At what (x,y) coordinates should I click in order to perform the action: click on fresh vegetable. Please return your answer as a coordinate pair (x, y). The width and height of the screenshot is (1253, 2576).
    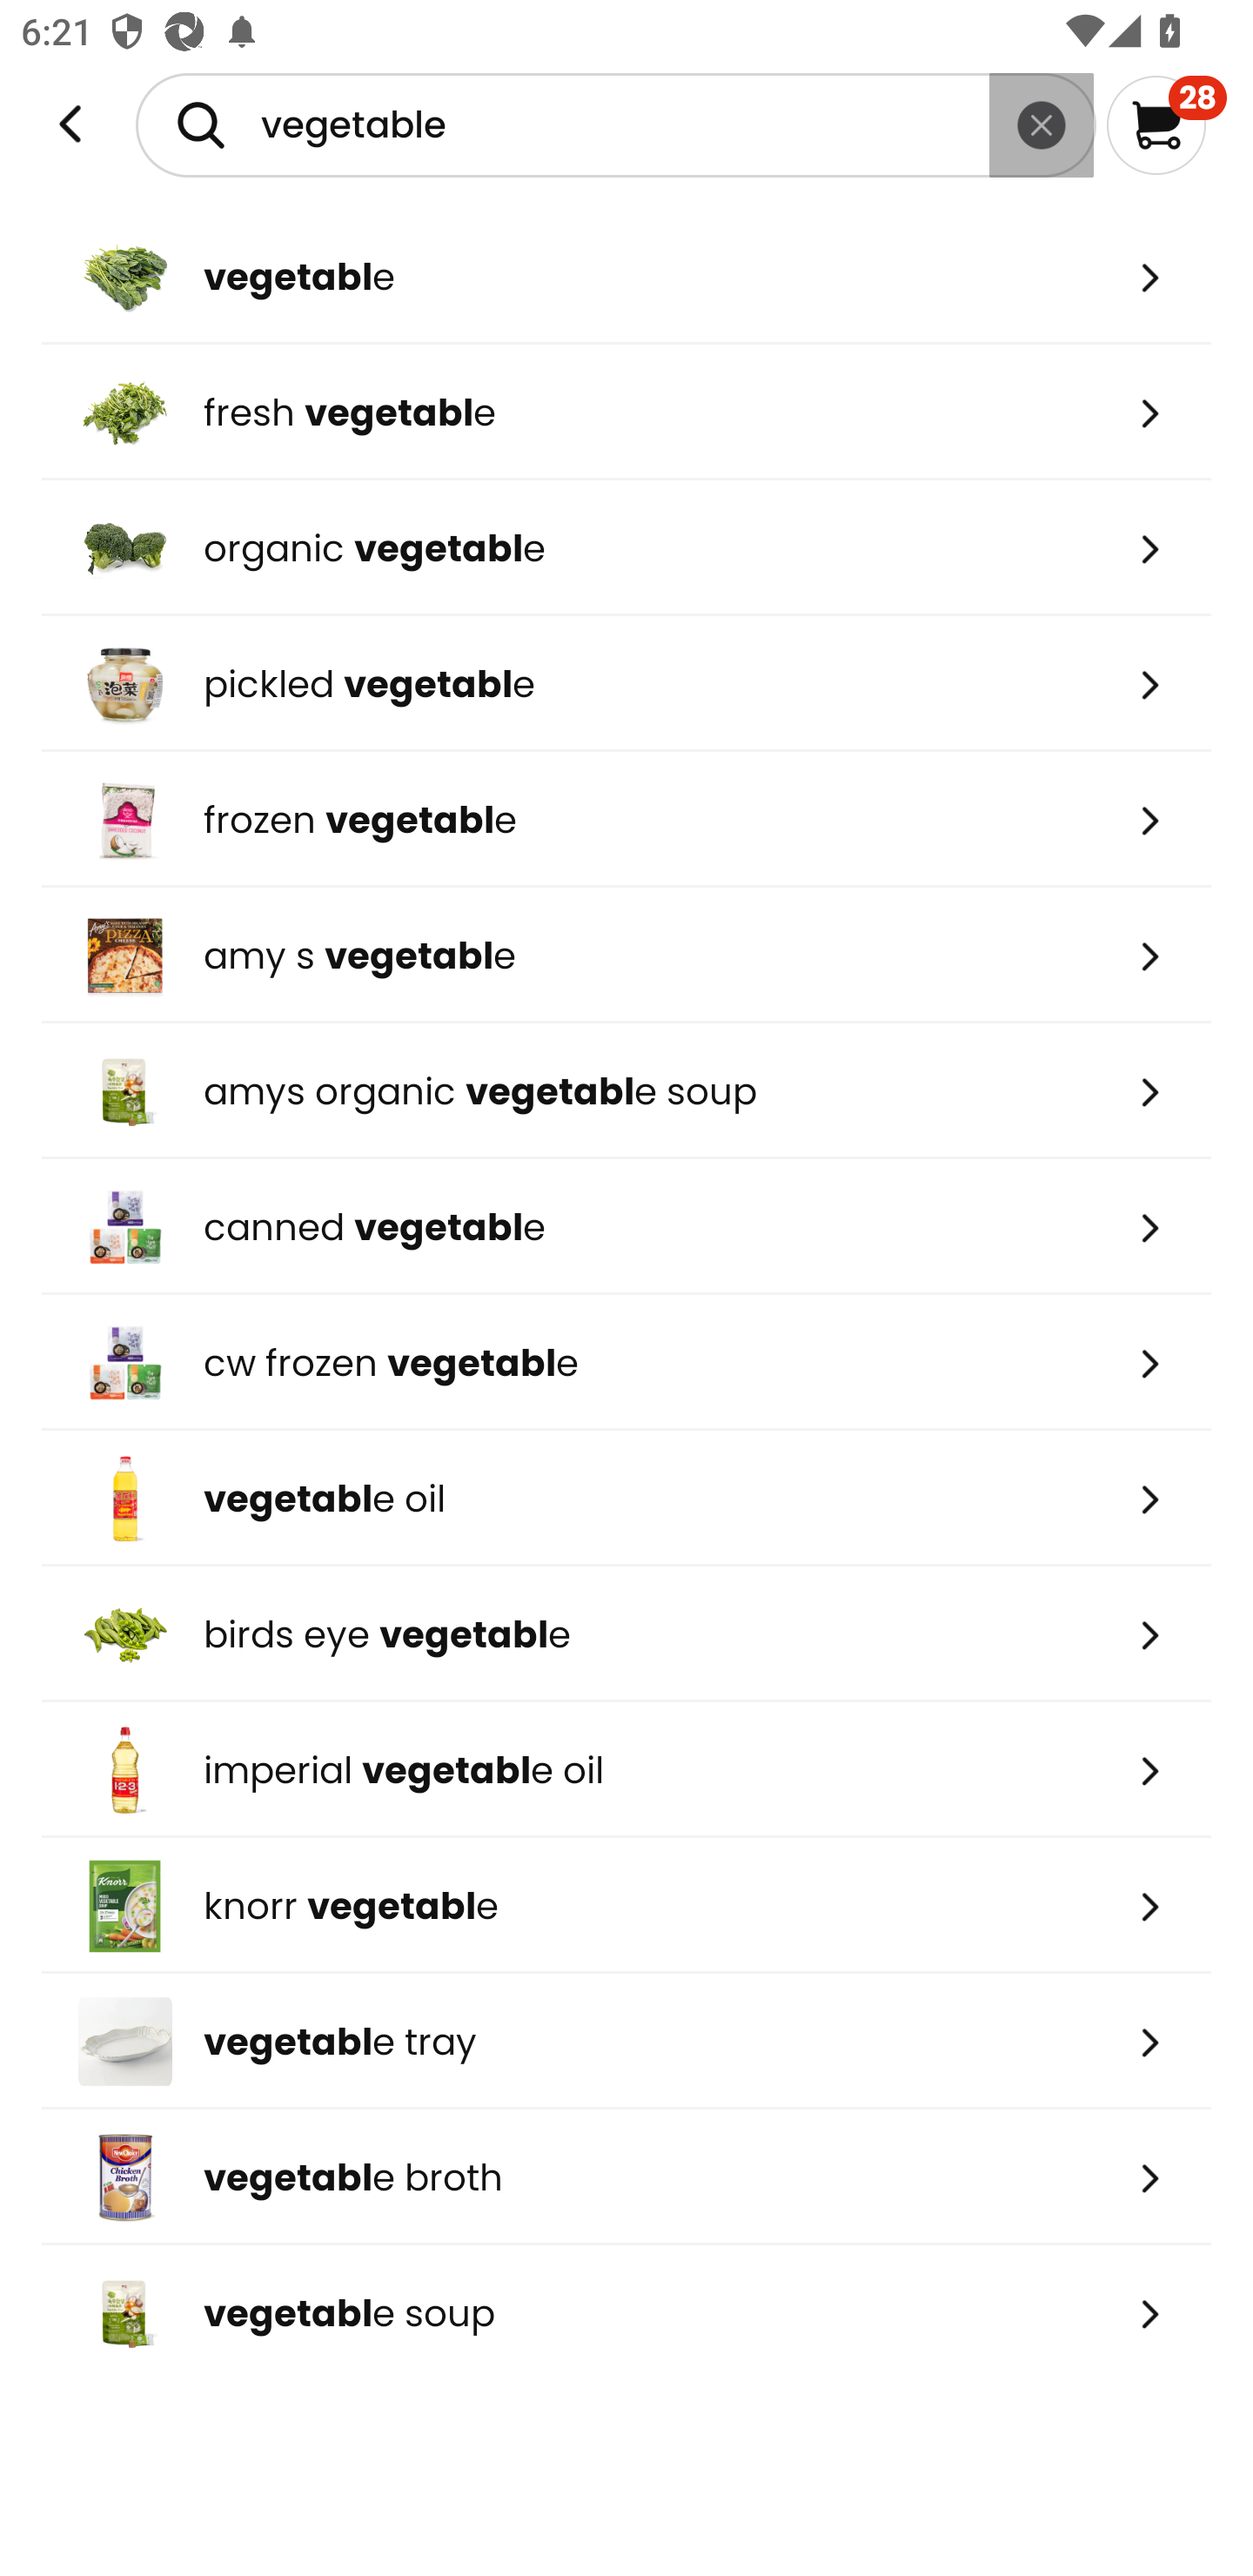
    Looking at the image, I should click on (626, 412).